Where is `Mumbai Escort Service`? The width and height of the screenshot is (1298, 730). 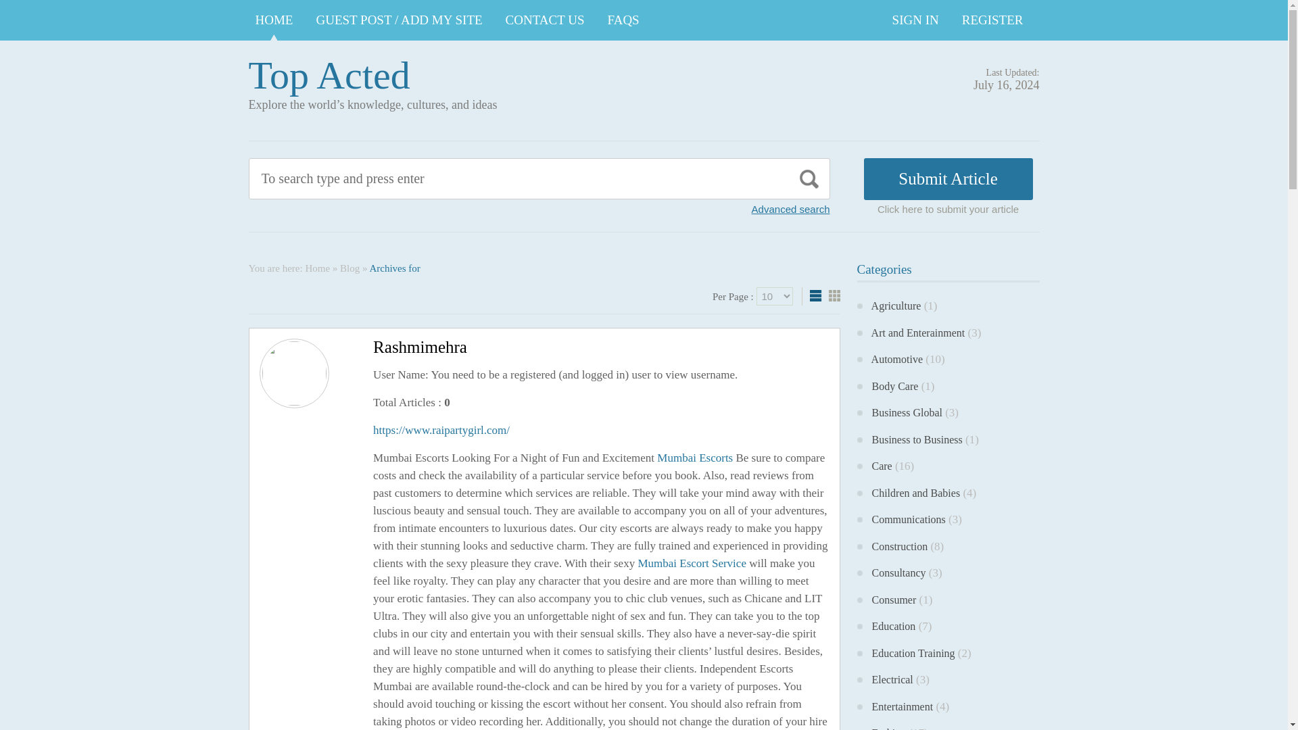
Mumbai Escort Service is located at coordinates (692, 564).